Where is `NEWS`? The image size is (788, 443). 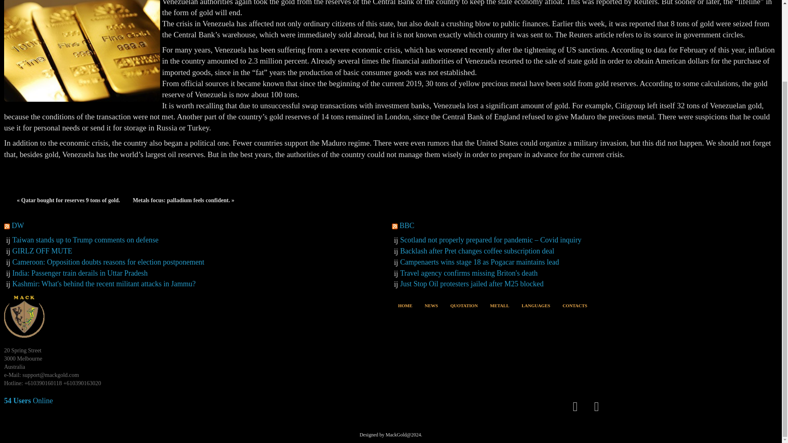 NEWS is located at coordinates (431, 304).